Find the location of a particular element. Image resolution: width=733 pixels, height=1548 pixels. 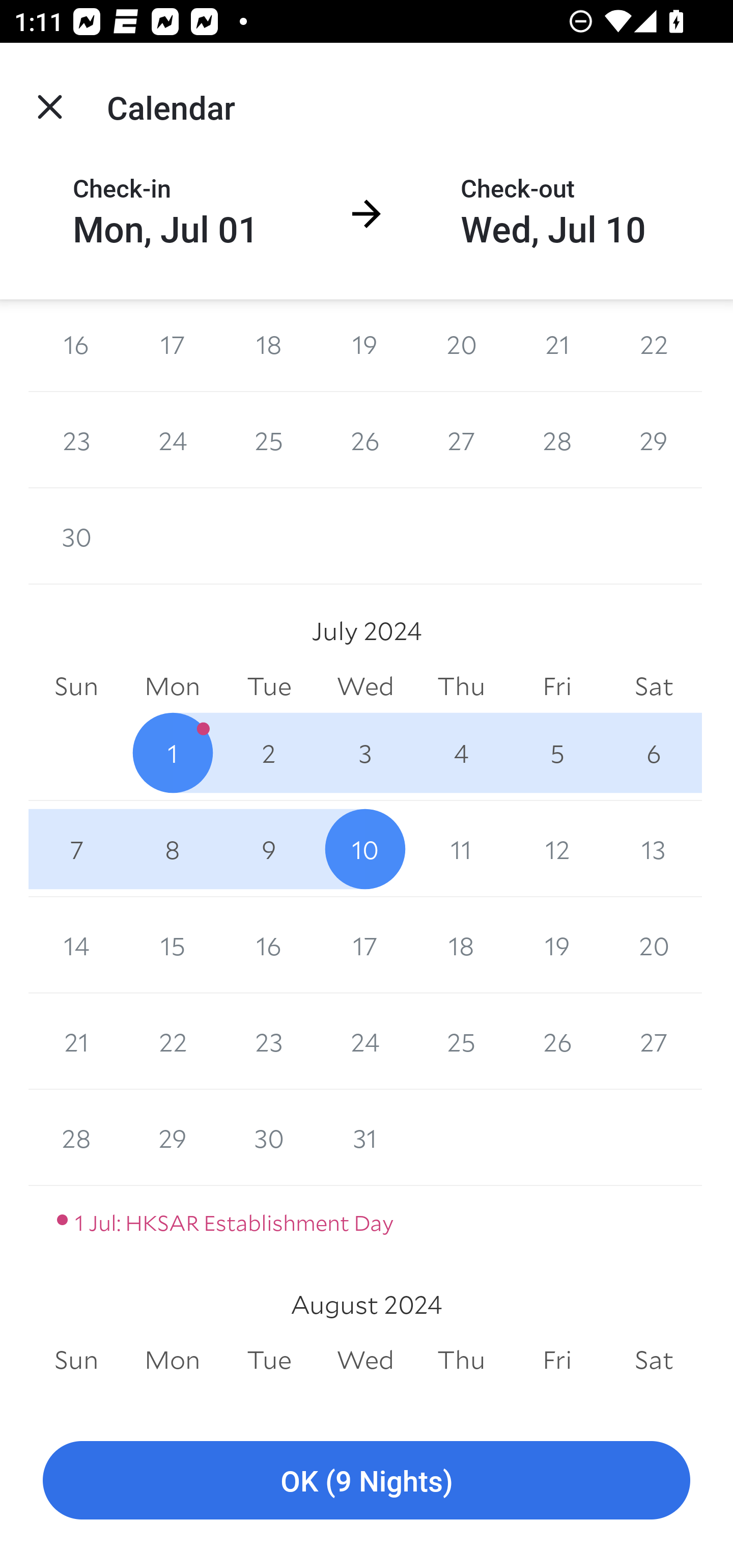

19 19 July 2024 is located at coordinates (557, 946).